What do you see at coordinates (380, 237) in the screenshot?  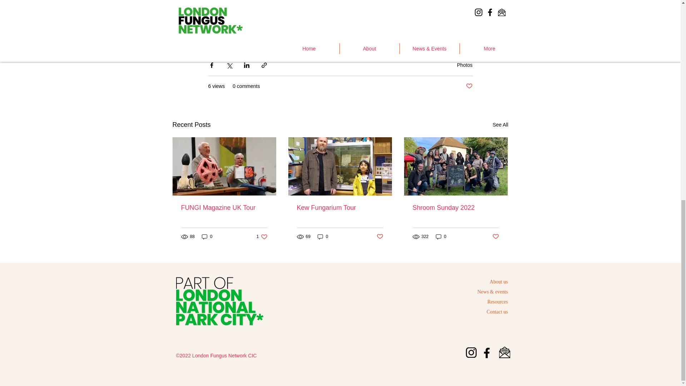 I see `Post not marked as liked` at bounding box center [380, 237].